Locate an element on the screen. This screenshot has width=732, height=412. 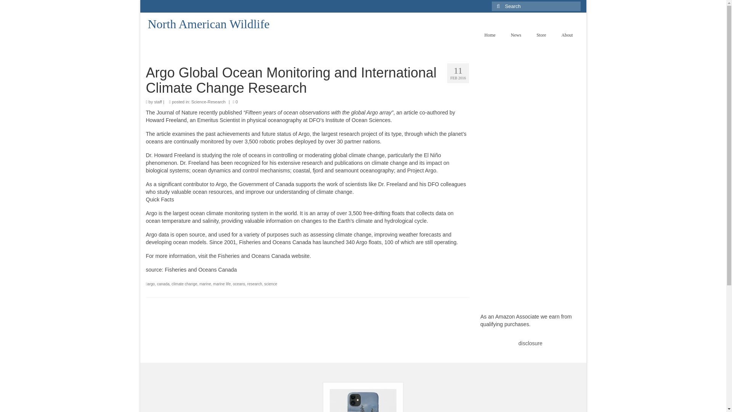
canada is located at coordinates (163, 284).